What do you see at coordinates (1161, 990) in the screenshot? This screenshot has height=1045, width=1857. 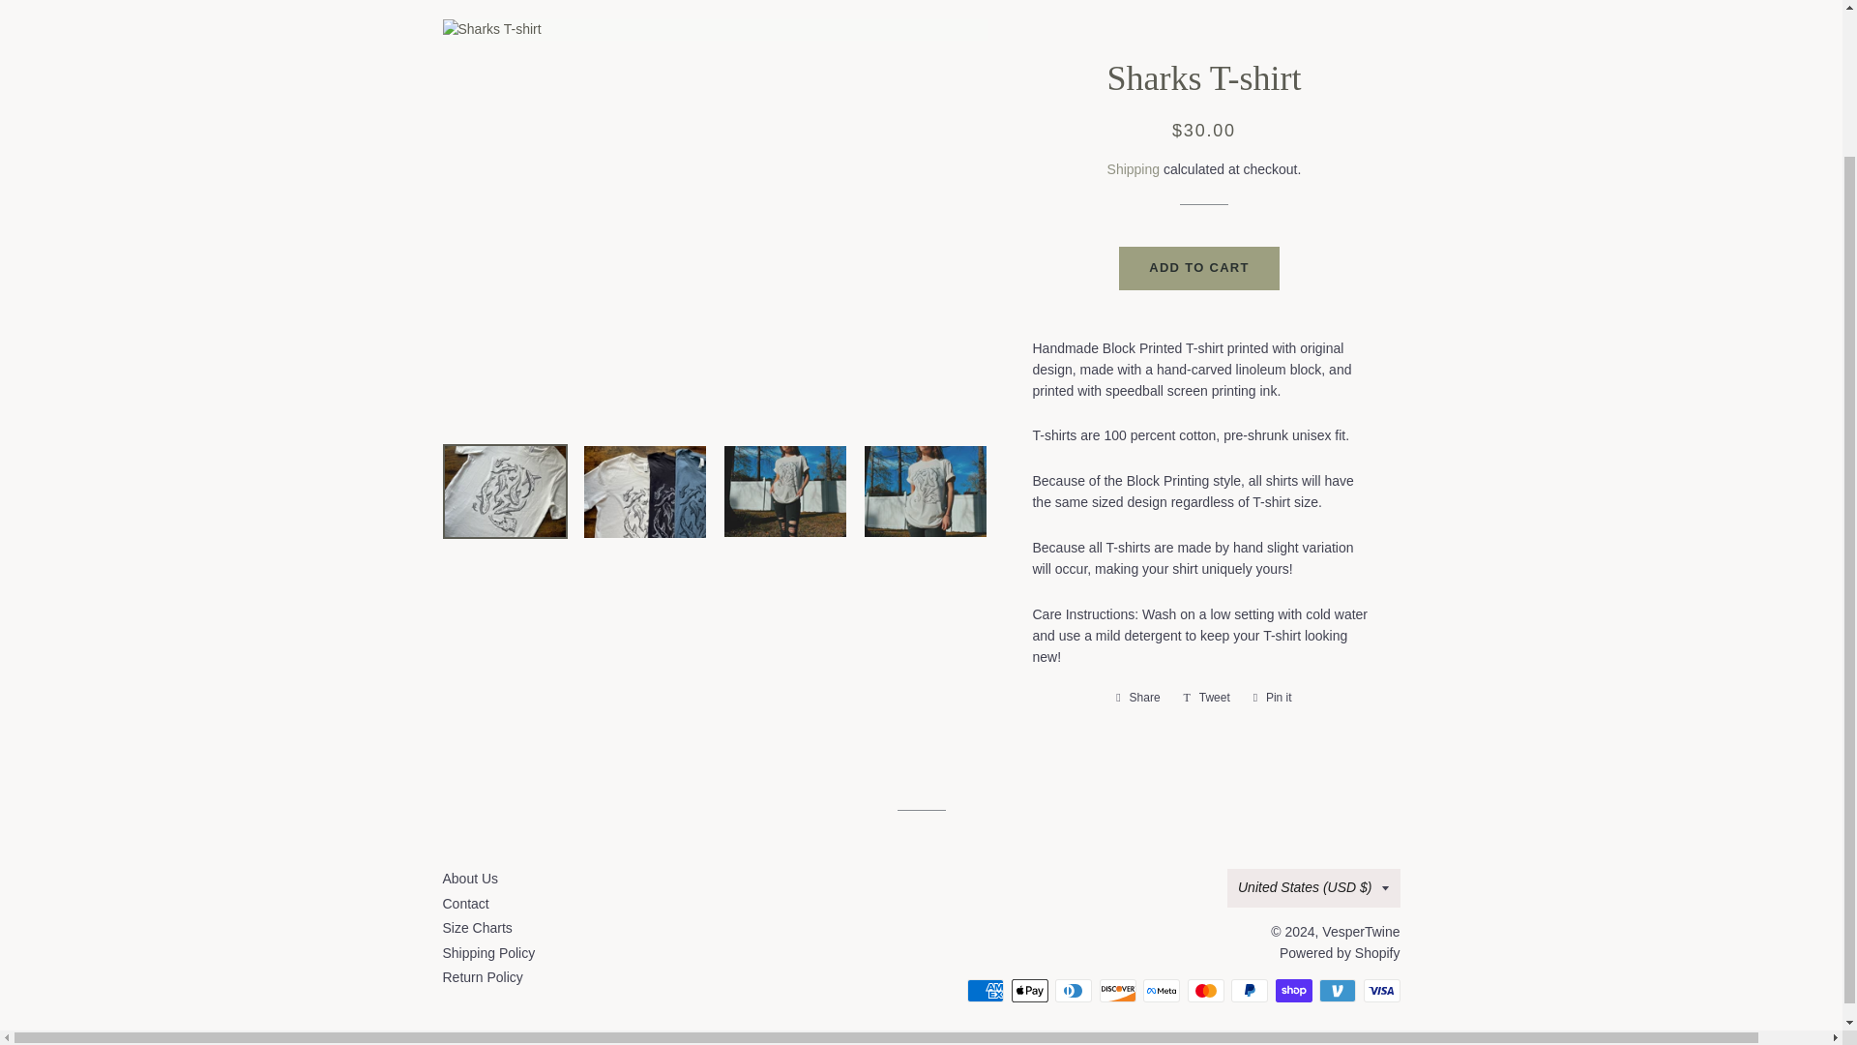 I see `Meta Pay` at bounding box center [1161, 990].